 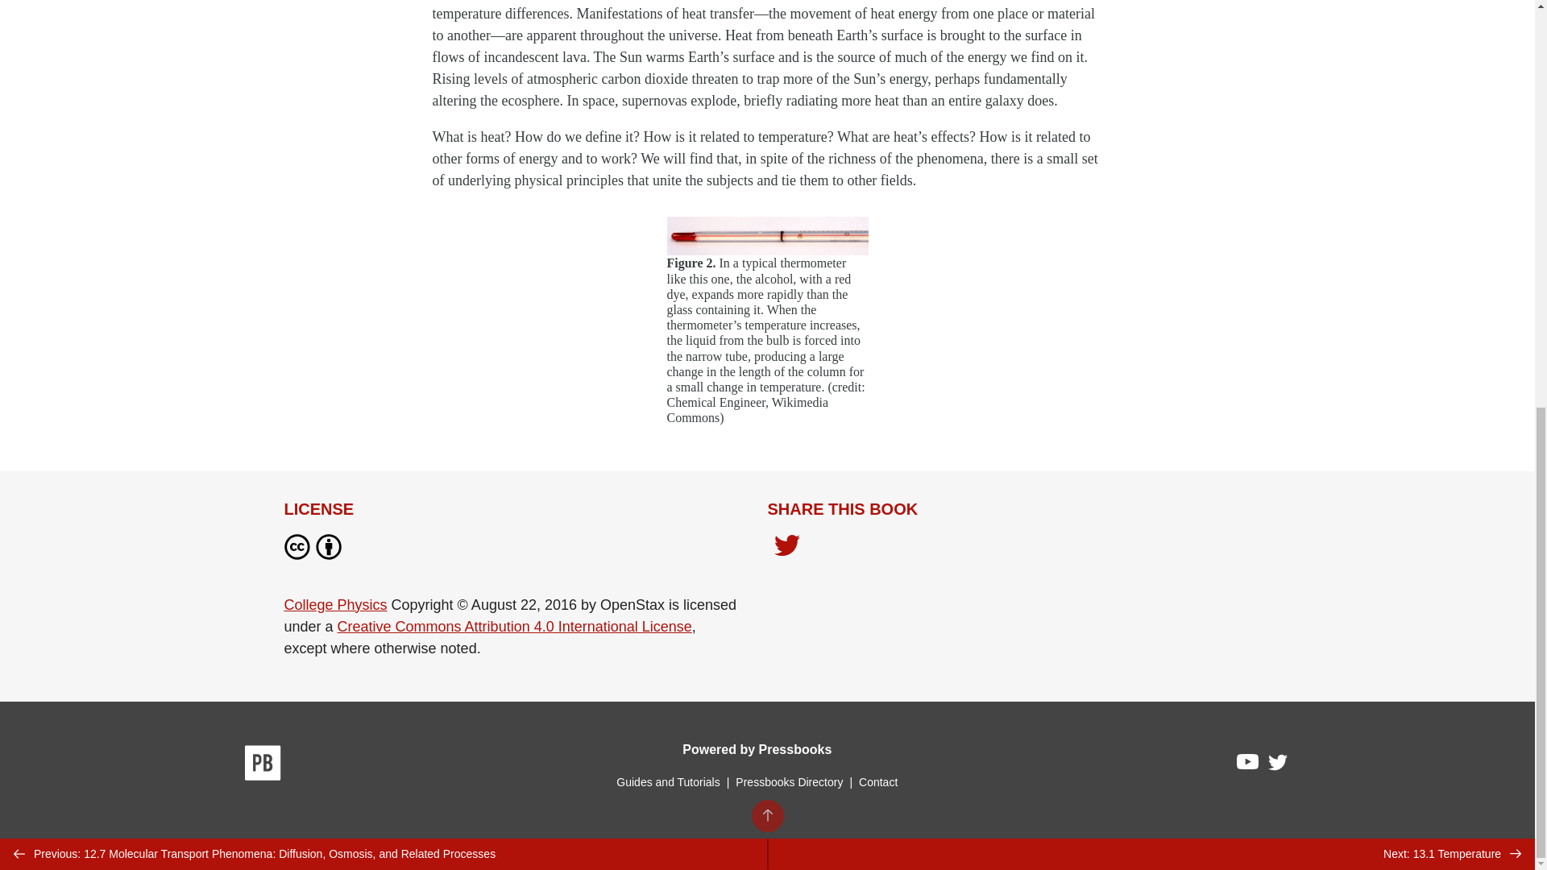 What do you see at coordinates (757, 749) in the screenshot?
I see `Powered by Pressbooks` at bounding box center [757, 749].